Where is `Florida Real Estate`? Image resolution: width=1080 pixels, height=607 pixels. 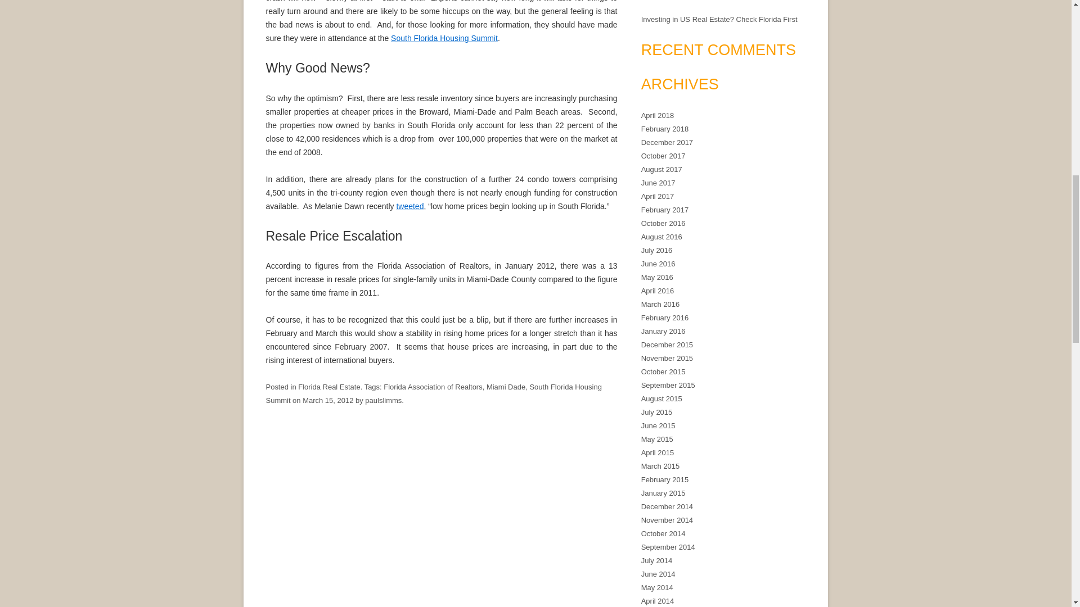 Florida Real Estate is located at coordinates (328, 387).